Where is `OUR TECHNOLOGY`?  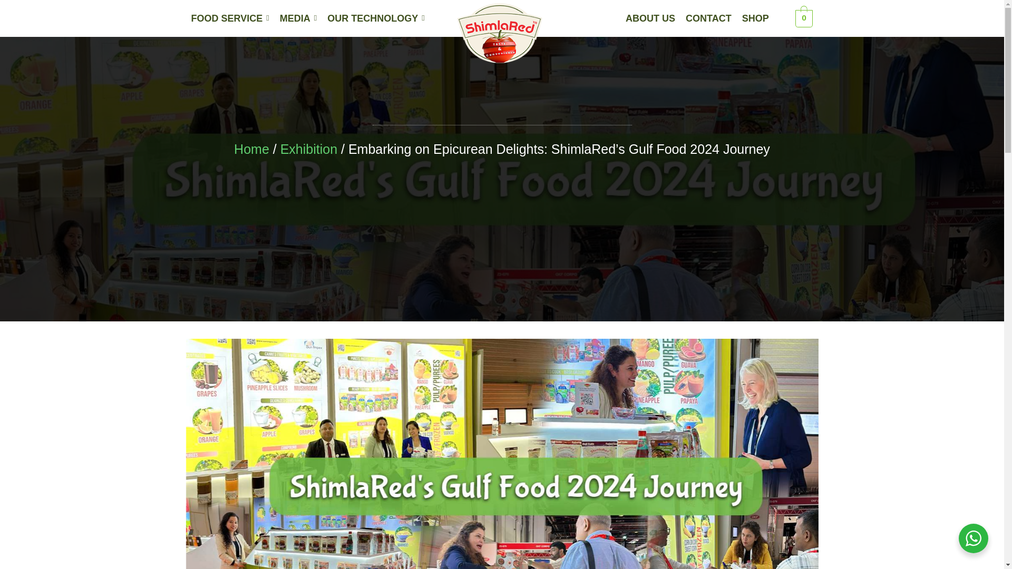 OUR TECHNOLOGY is located at coordinates (376, 18).